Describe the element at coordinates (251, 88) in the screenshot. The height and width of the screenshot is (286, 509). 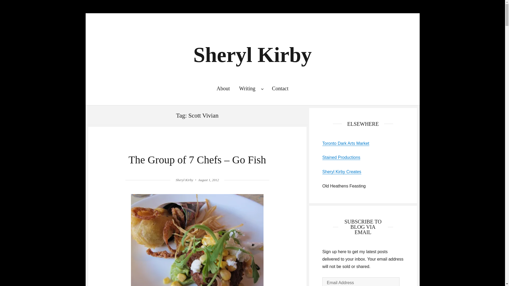
I see `Writing` at that location.